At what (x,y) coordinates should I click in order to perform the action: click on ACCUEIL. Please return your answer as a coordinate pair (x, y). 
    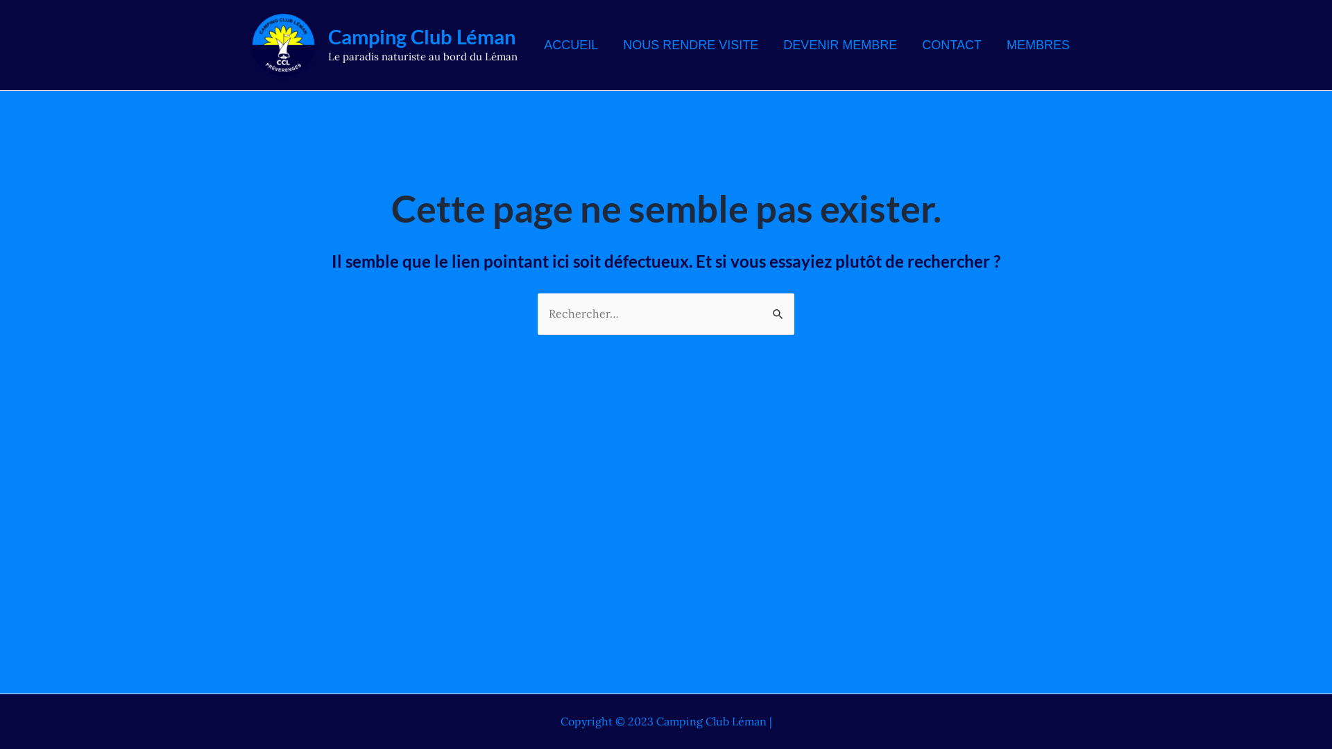
    Looking at the image, I should click on (571, 45).